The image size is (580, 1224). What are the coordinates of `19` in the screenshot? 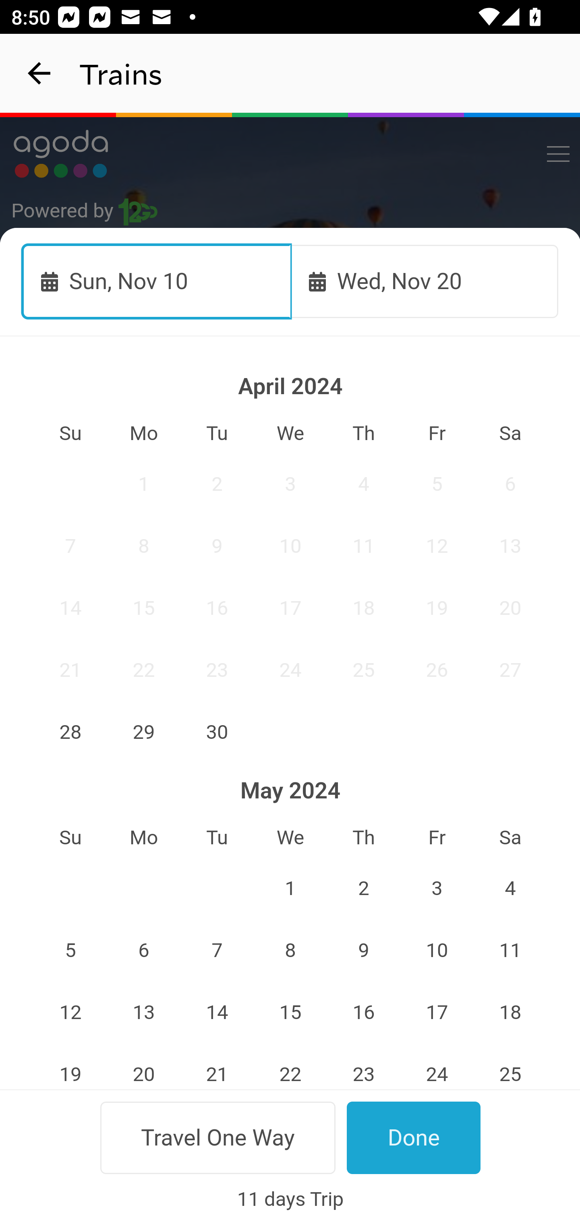 It's located at (70, 1066).